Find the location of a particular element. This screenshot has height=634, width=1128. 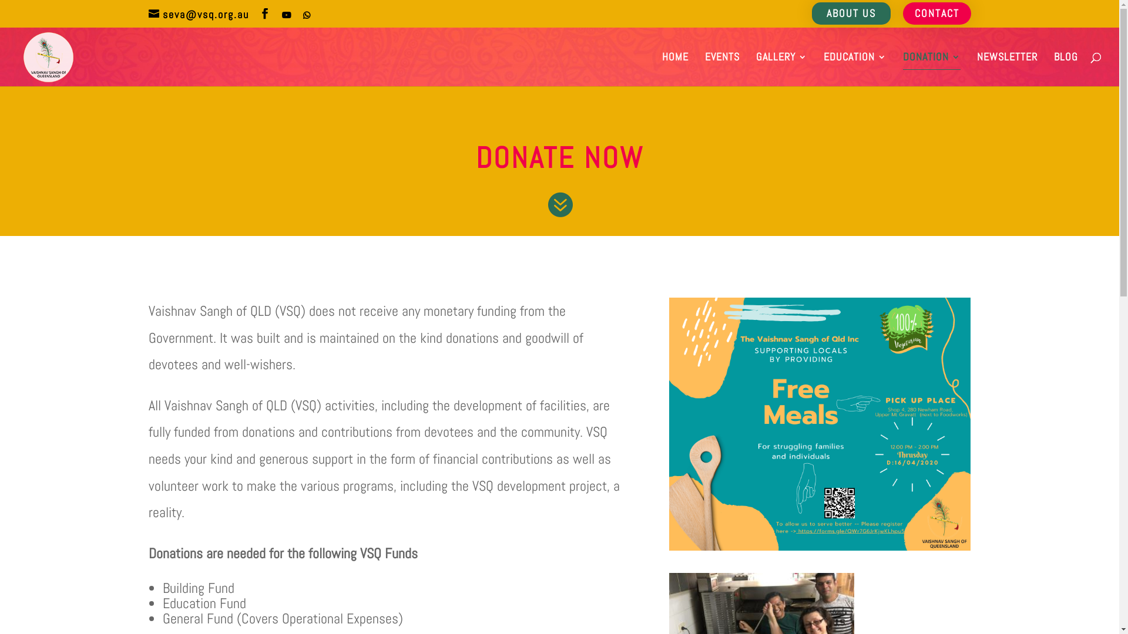

BLOG is located at coordinates (1066, 69).